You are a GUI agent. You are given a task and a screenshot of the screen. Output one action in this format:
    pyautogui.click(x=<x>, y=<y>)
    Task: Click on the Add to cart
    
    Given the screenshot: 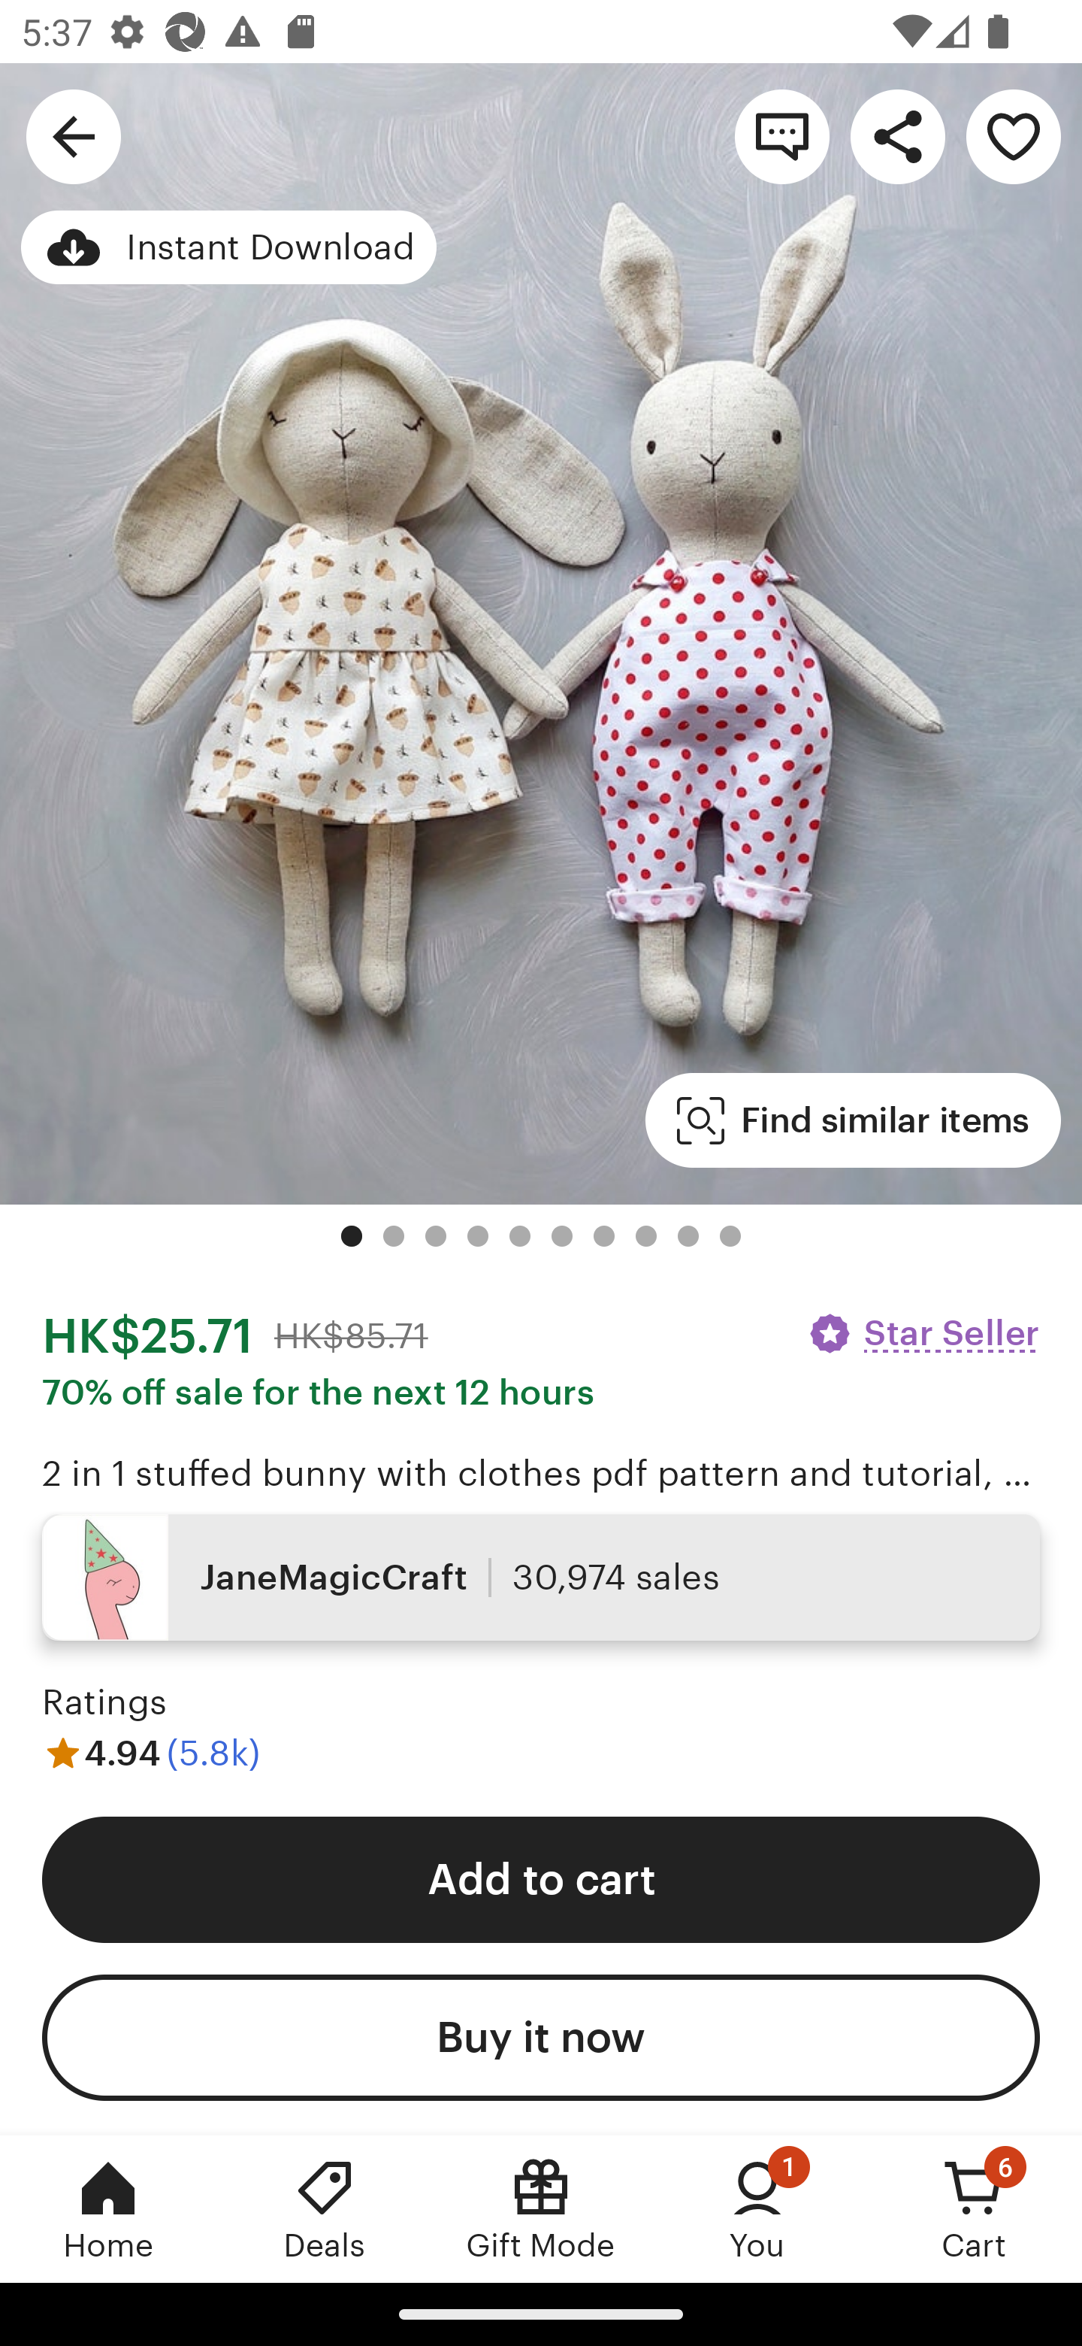 What is the action you would take?
    pyautogui.click(x=541, y=1878)
    